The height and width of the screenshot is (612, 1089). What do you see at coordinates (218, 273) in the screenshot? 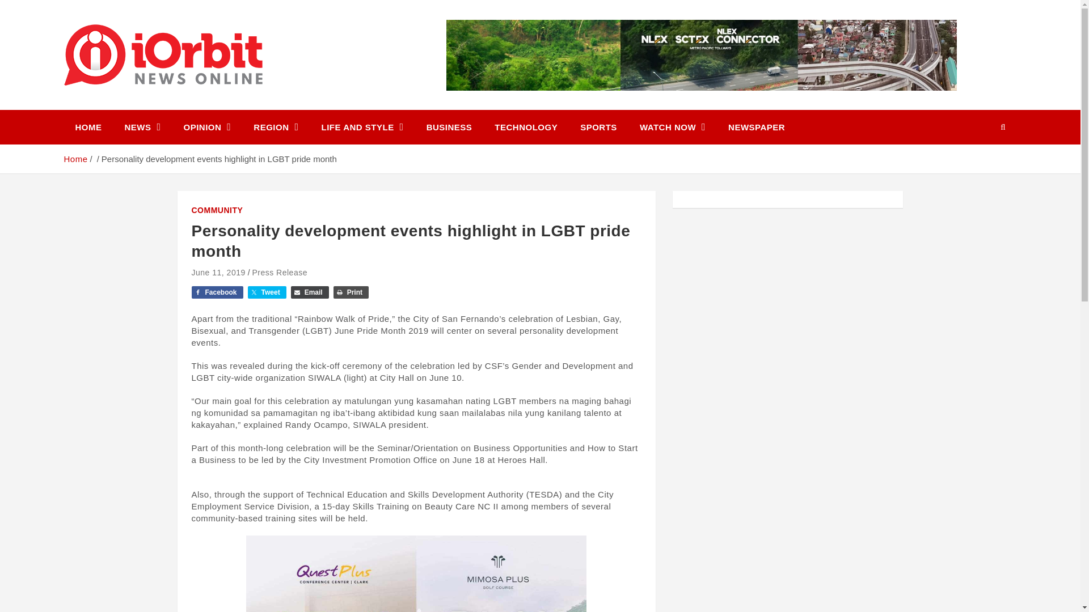
I see `Personality development events highlight in LGBT pride month` at bounding box center [218, 273].